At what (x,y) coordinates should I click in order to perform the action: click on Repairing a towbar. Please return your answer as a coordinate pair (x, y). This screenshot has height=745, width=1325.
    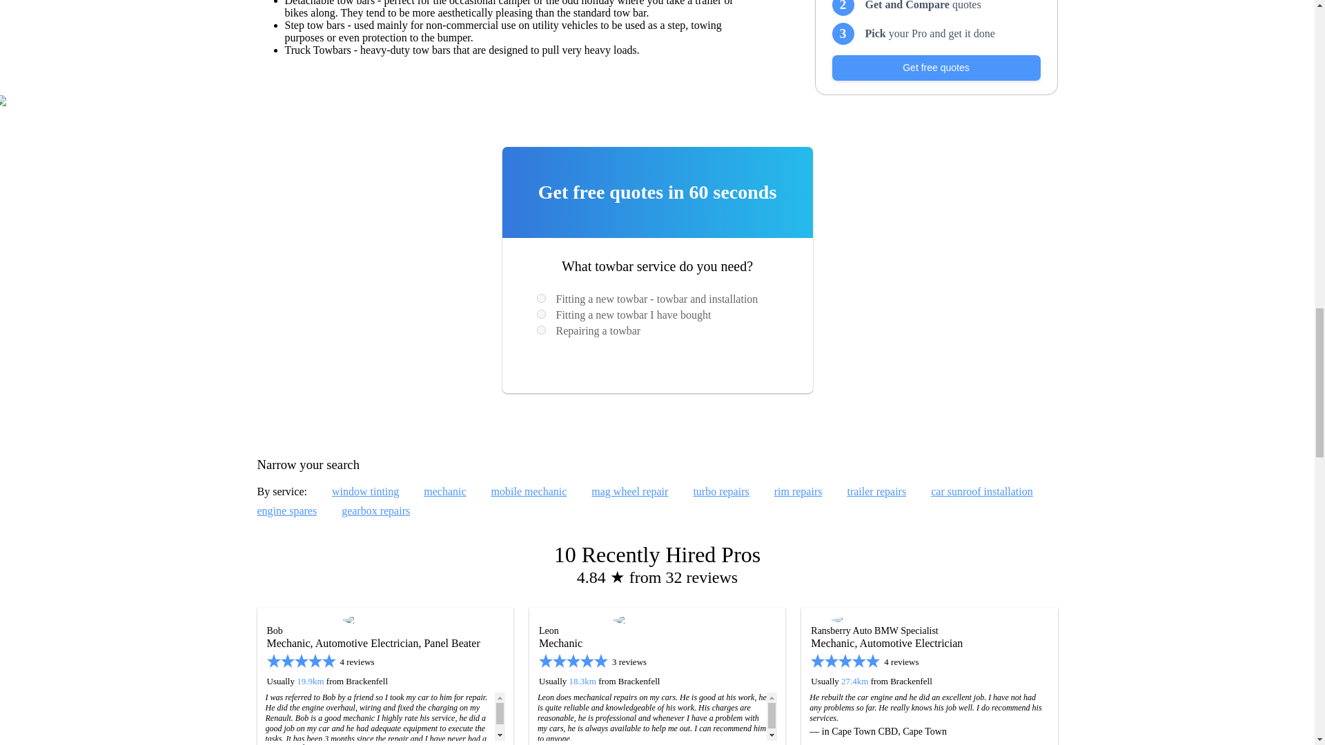
    Looking at the image, I should click on (541, 330).